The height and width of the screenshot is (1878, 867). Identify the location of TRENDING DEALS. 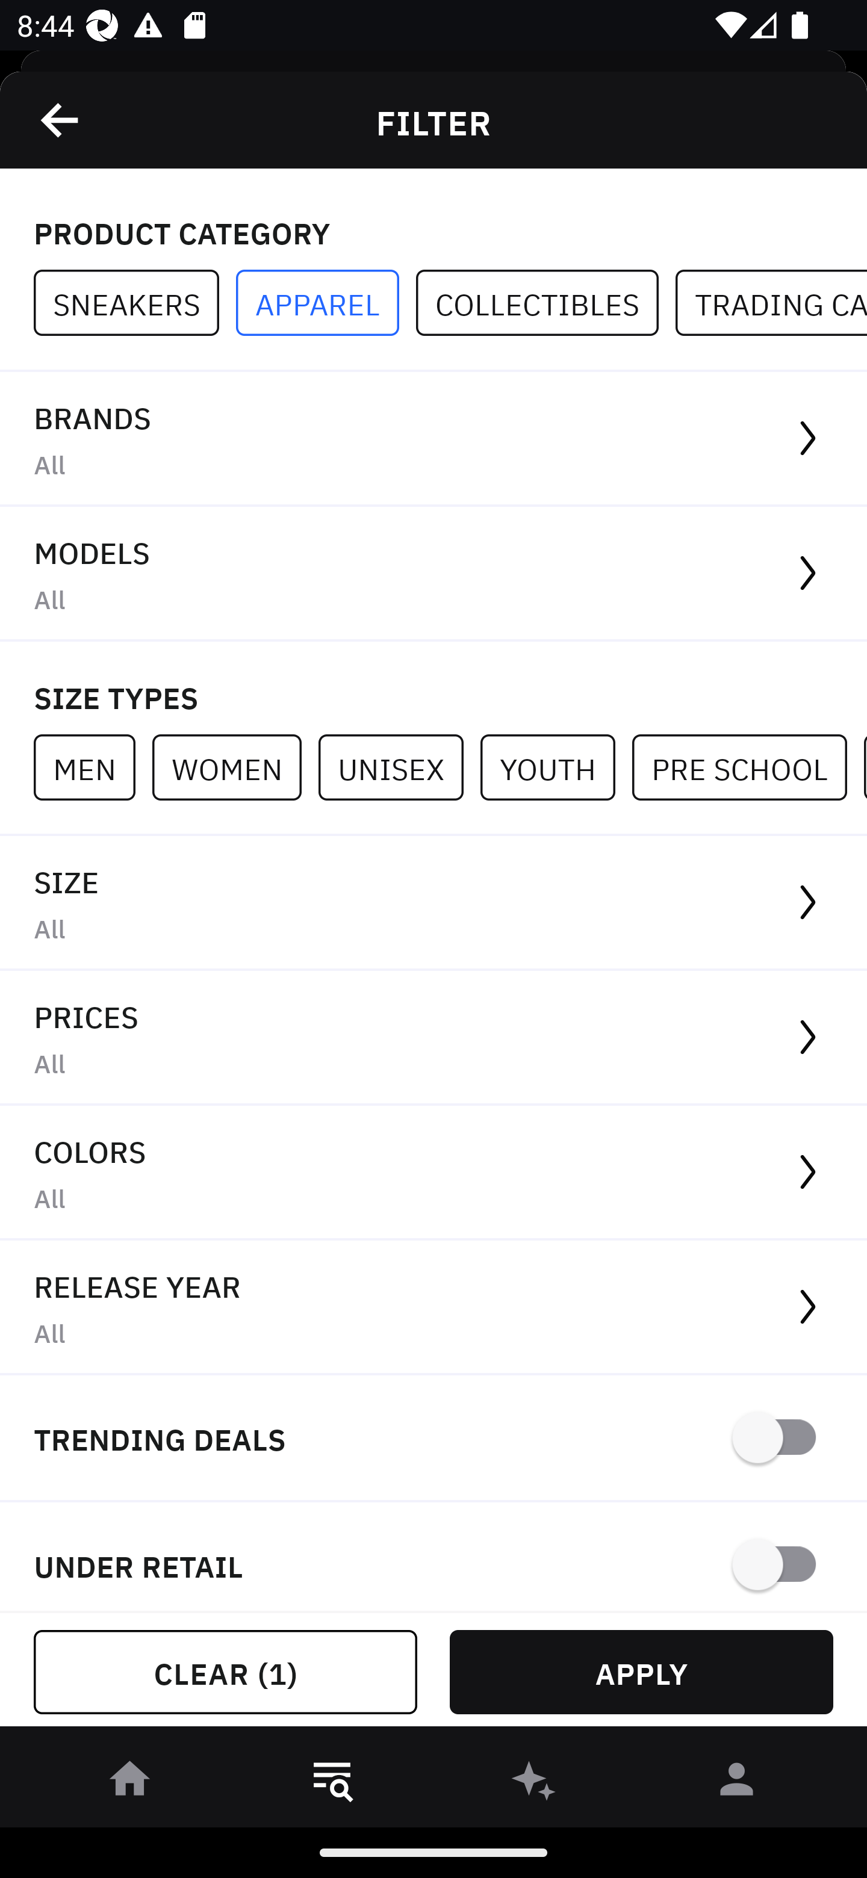
(433, 1439).